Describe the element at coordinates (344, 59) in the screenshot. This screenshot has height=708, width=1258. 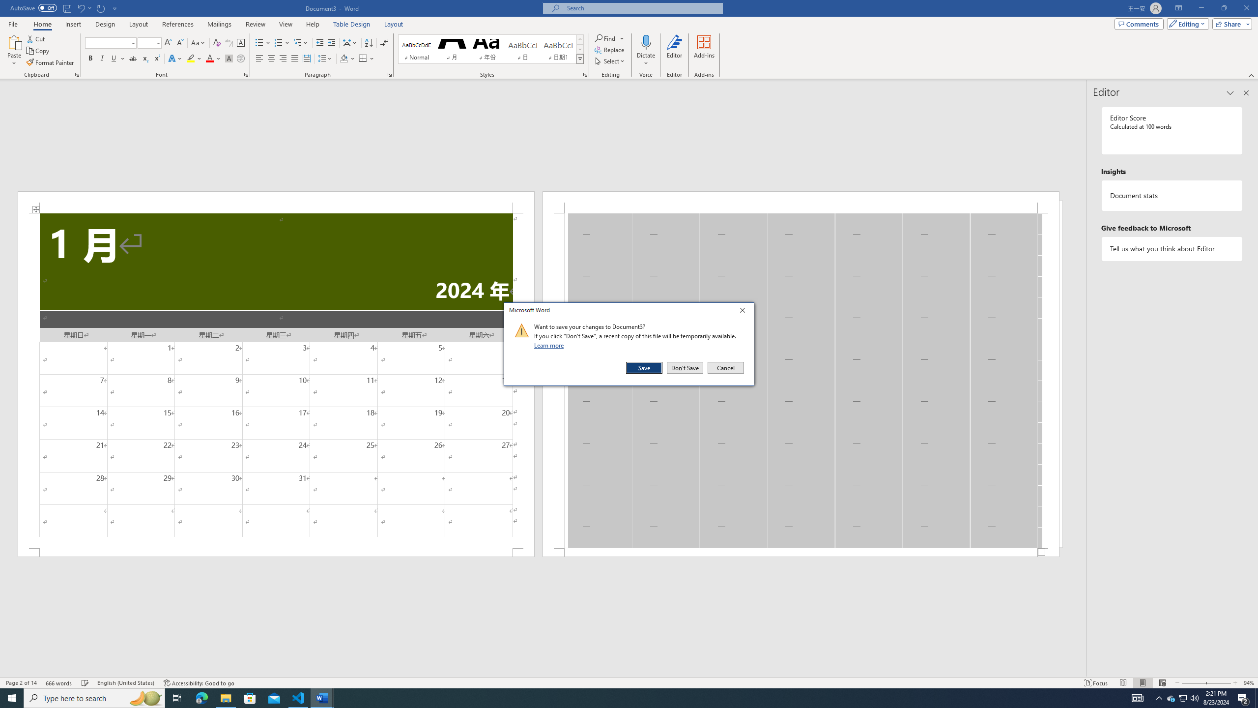
I see `Shading RGB(0, 0, 0)` at that location.